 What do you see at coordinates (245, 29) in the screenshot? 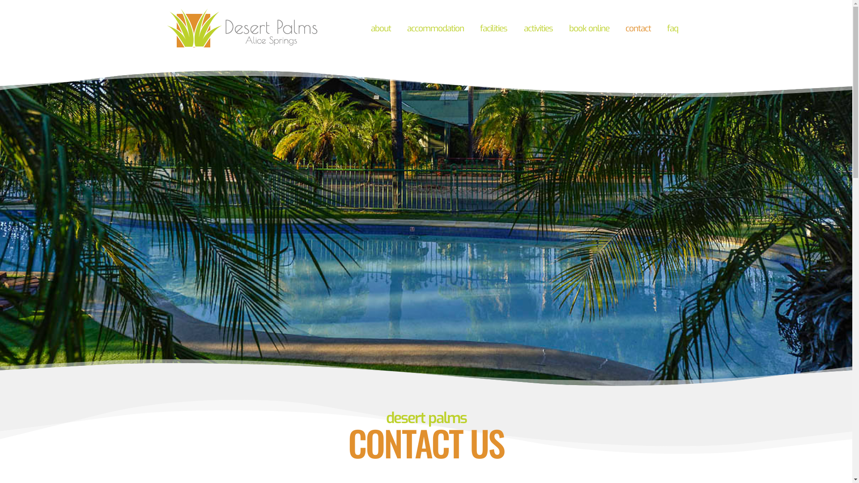
I see `desert-palms-footer` at bounding box center [245, 29].